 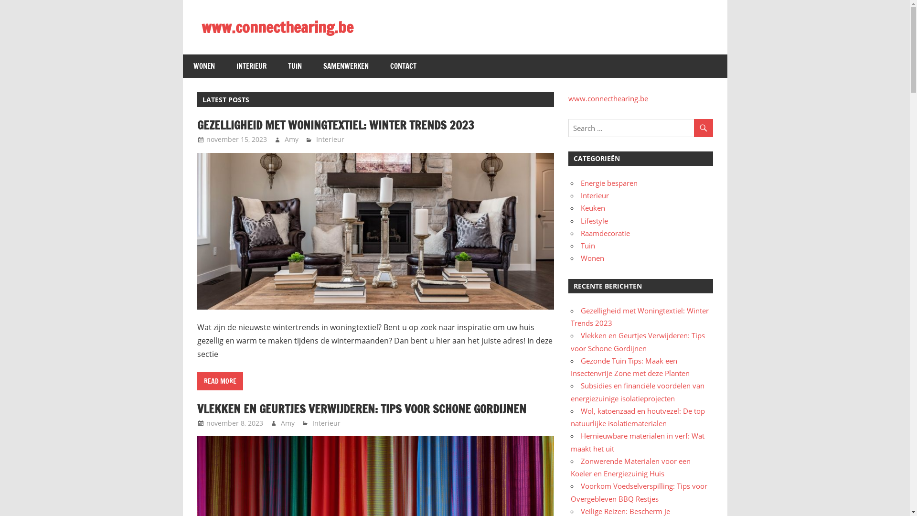 What do you see at coordinates (609, 183) in the screenshot?
I see `Energie besparen` at bounding box center [609, 183].